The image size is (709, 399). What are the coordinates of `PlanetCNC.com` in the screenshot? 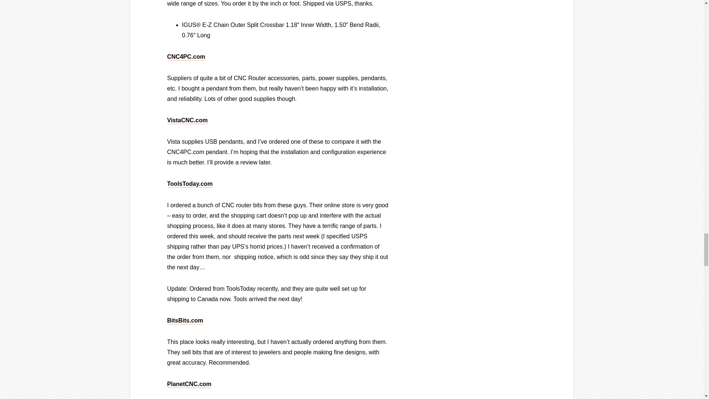 It's located at (189, 384).